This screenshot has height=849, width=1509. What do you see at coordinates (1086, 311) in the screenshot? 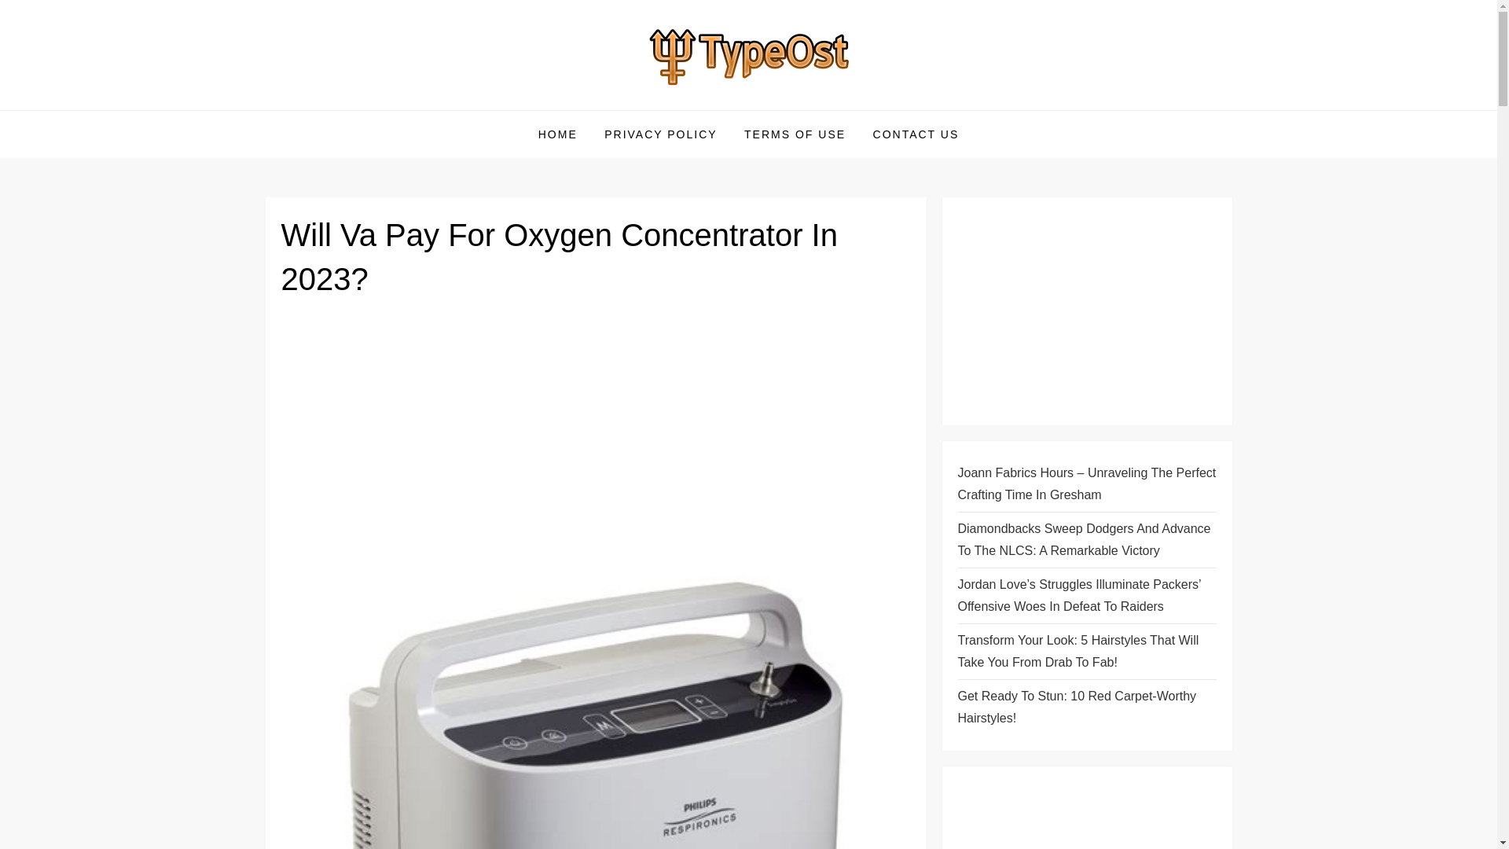
I see `Advertisement` at bounding box center [1086, 311].